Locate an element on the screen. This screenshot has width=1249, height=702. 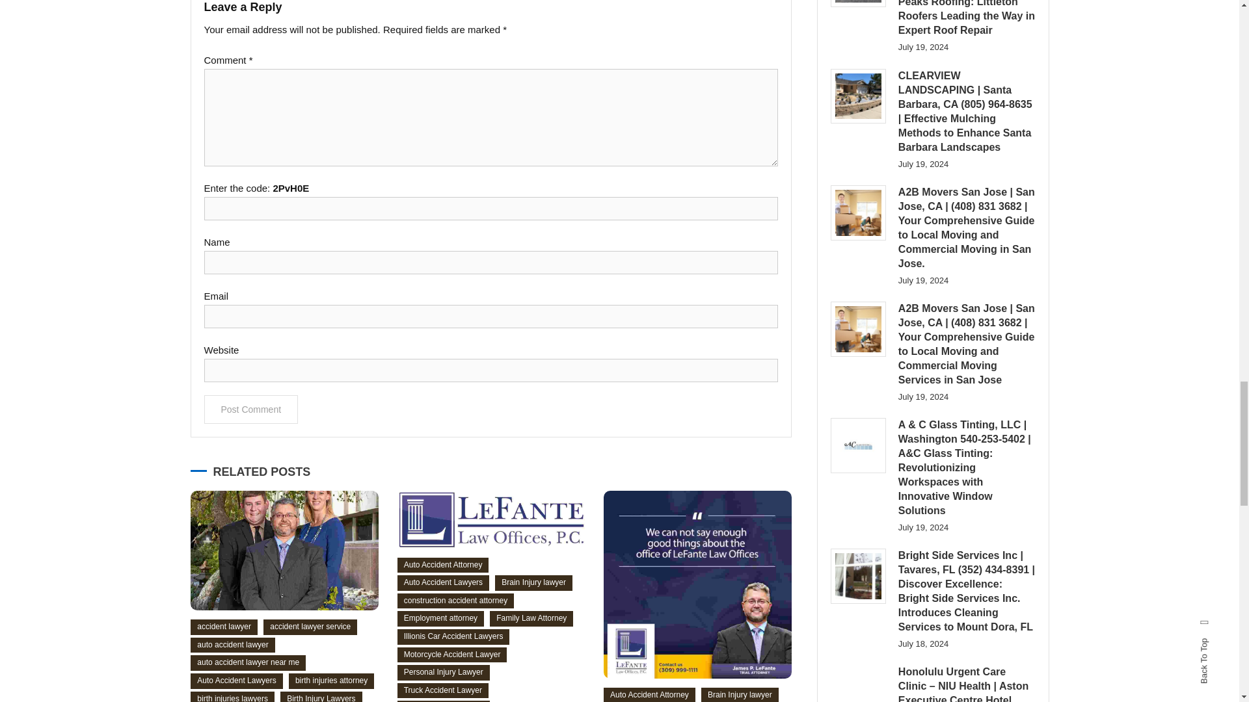
Post Comment is located at coordinates (251, 409).